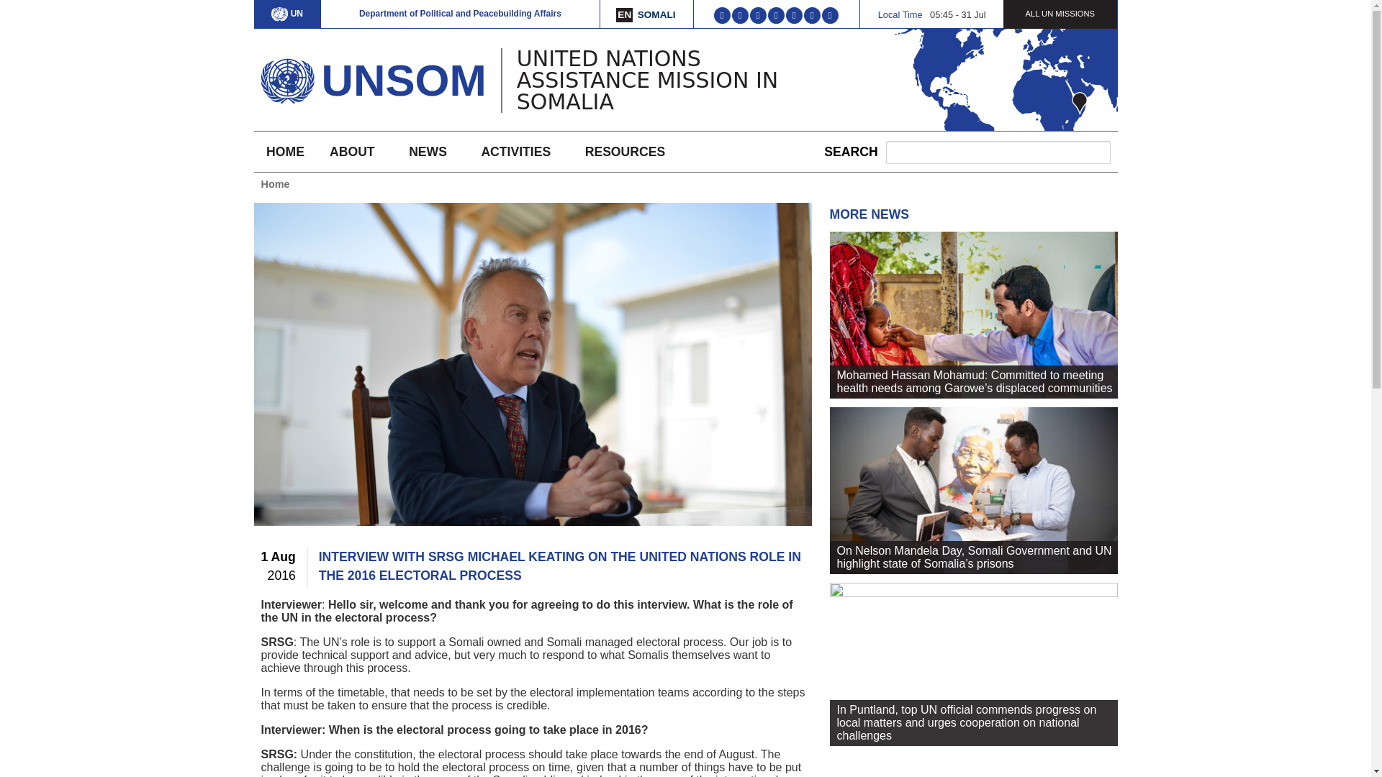 This screenshot has height=777, width=1382. Describe the element at coordinates (656, 14) in the screenshot. I see `SOMALI` at that location.